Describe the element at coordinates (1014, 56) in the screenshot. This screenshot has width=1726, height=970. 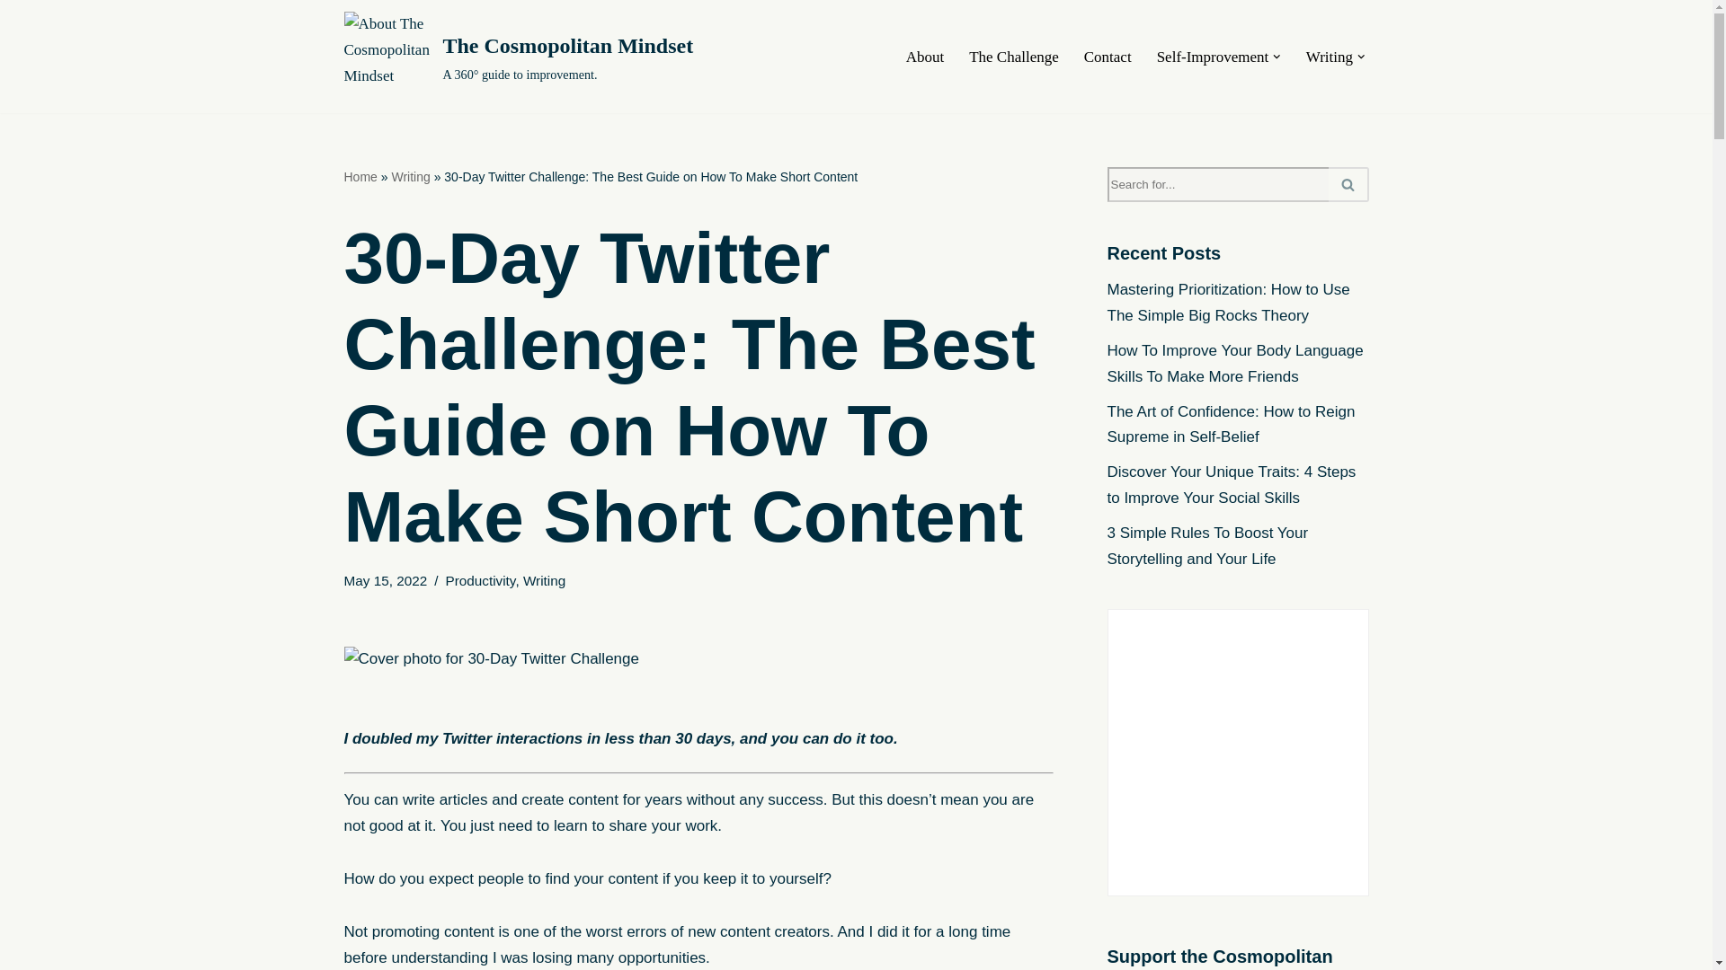
I see `The Challenge` at that location.